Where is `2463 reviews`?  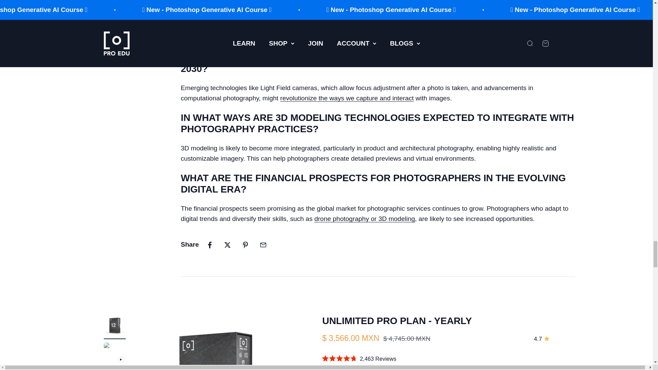
2463 reviews is located at coordinates (541, 339).